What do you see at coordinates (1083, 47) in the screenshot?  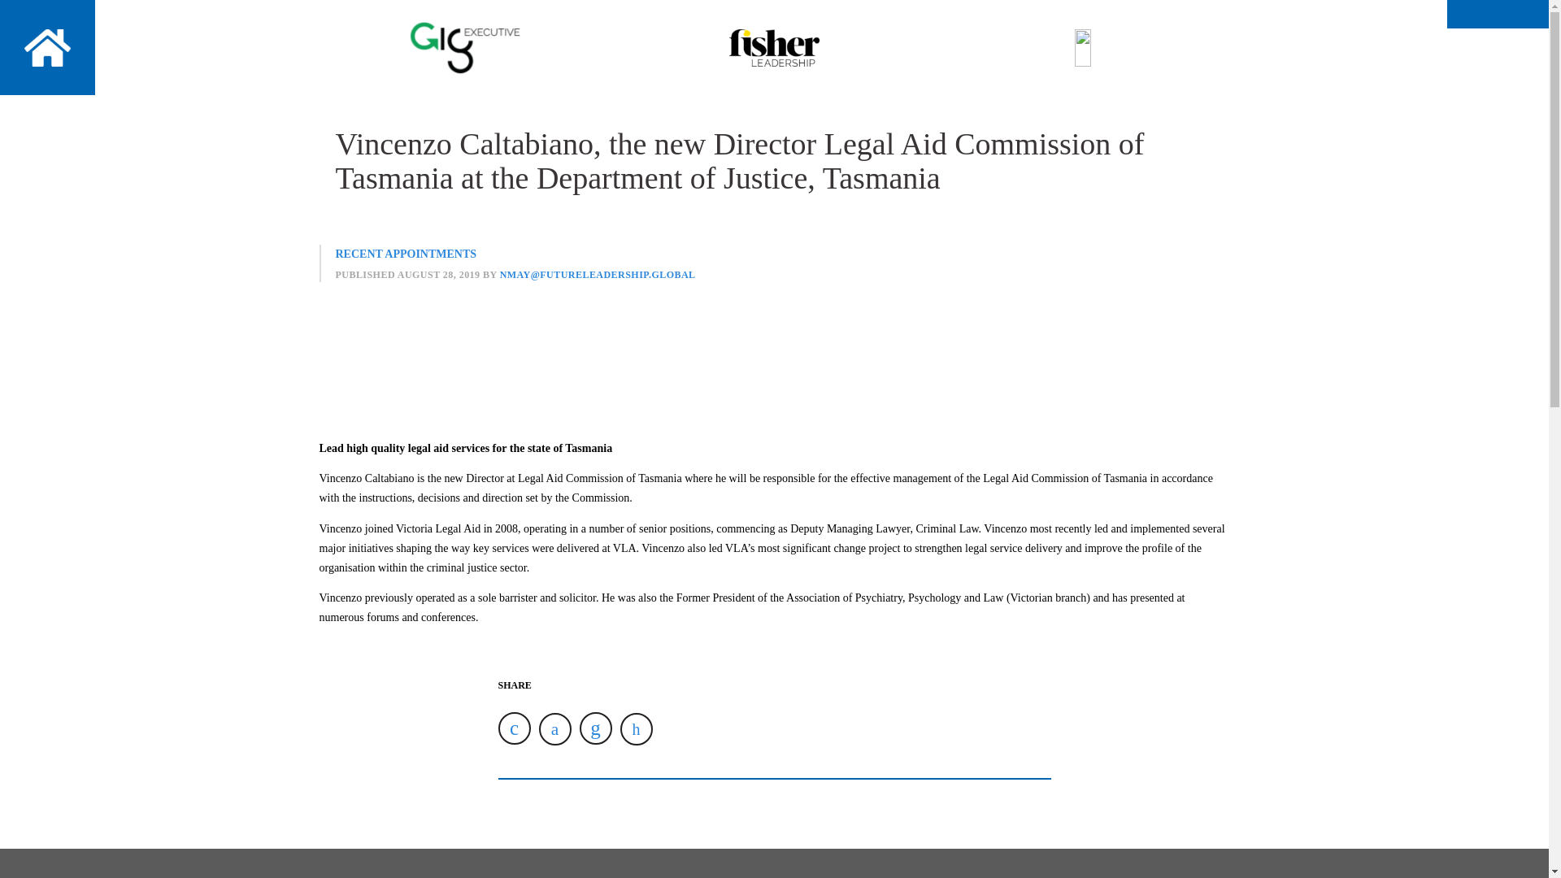 I see `CLA LGE-smal` at bounding box center [1083, 47].